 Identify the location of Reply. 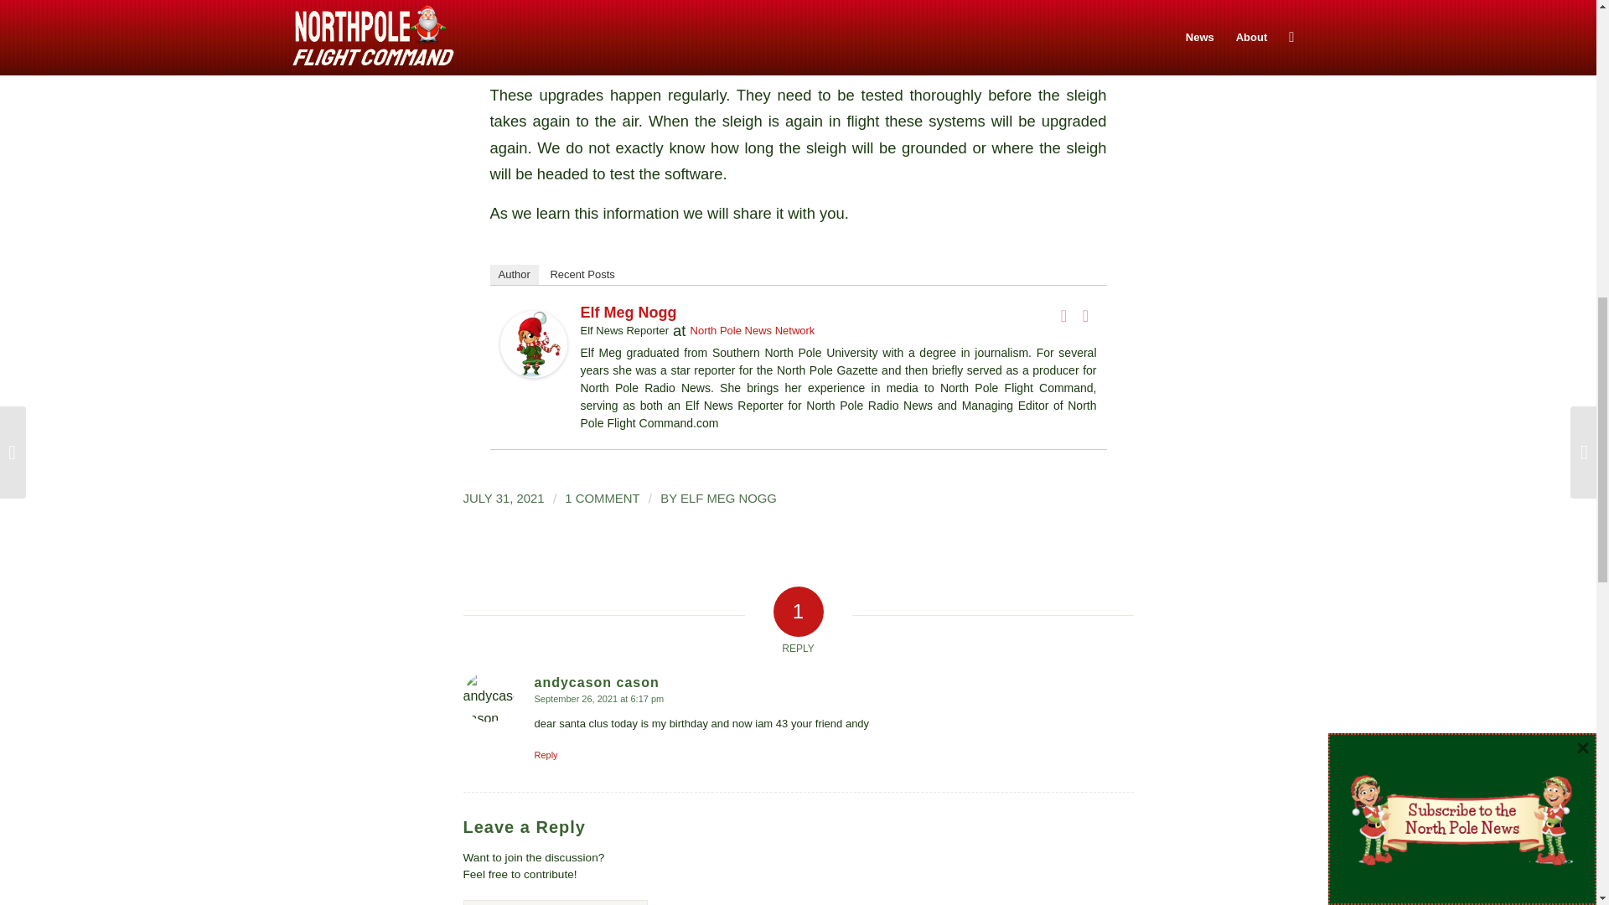
(546, 755).